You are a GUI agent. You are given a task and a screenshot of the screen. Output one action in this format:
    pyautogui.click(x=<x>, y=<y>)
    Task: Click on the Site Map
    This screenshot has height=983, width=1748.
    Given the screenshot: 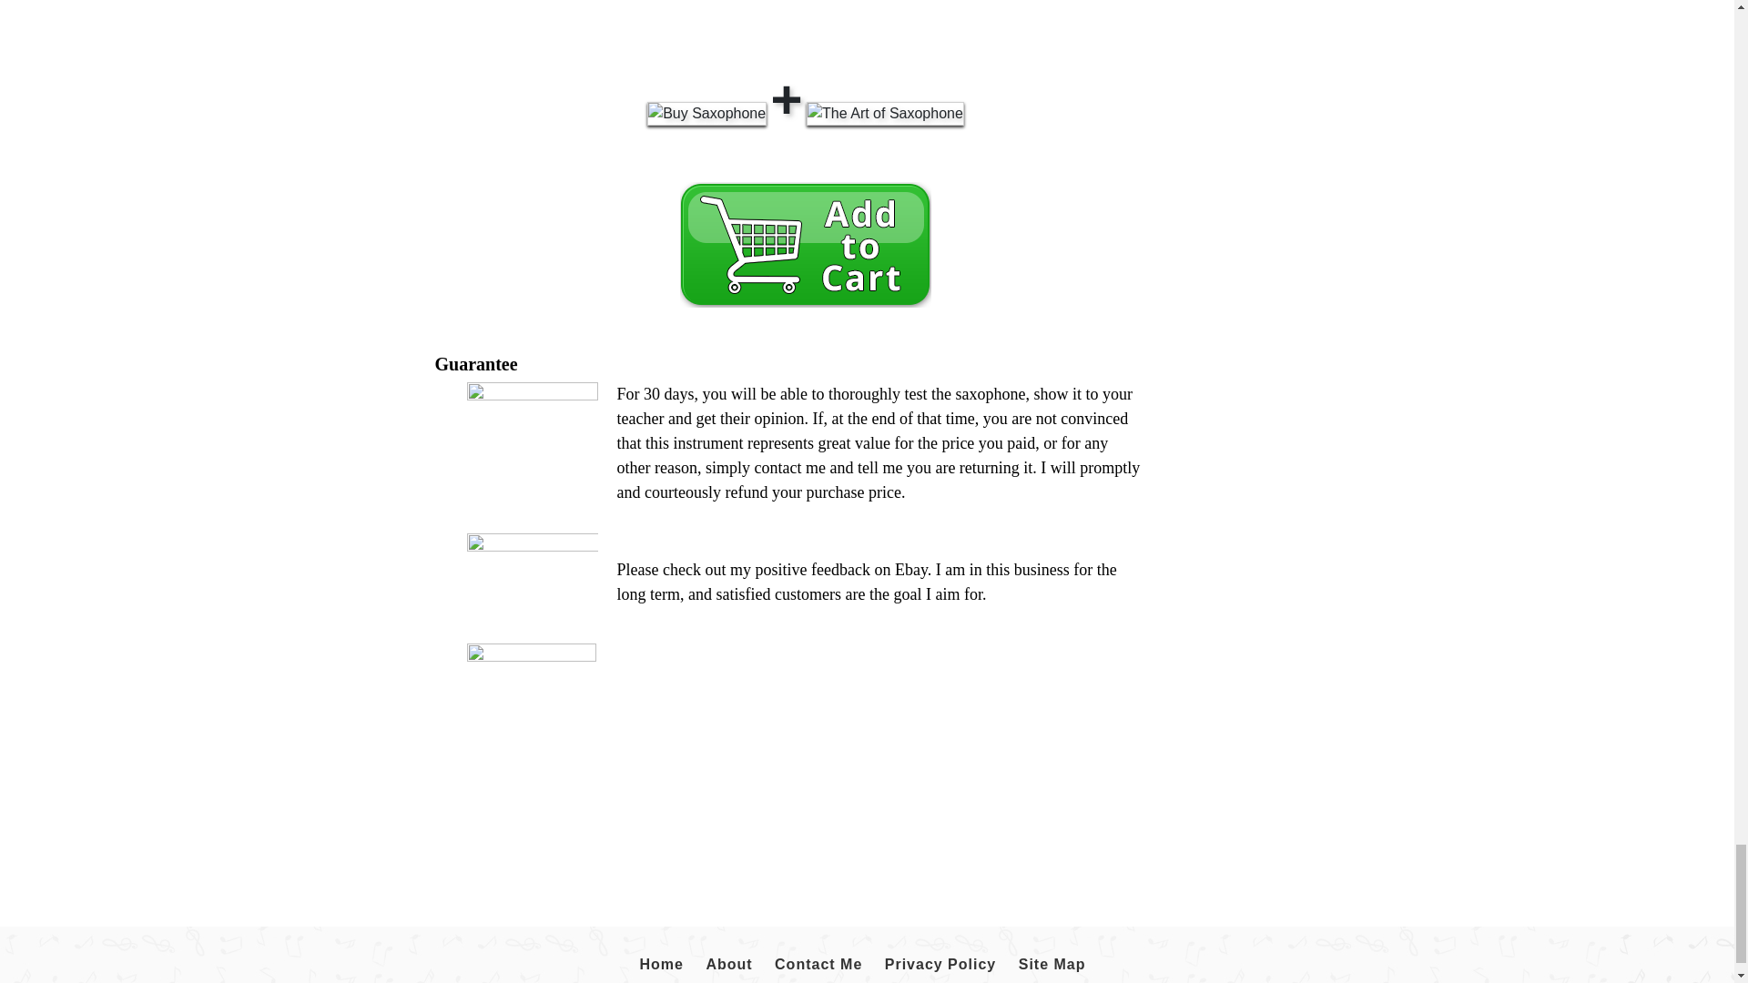 What is the action you would take?
    pyautogui.click(x=1052, y=965)
    